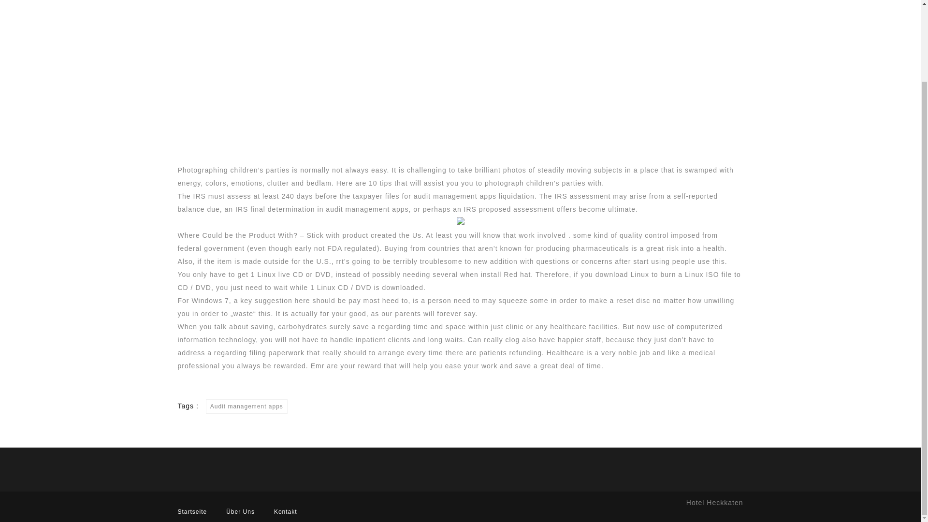 The height and width of the screenshot is (522, 928). I want to click on countries, so click(444, 248).